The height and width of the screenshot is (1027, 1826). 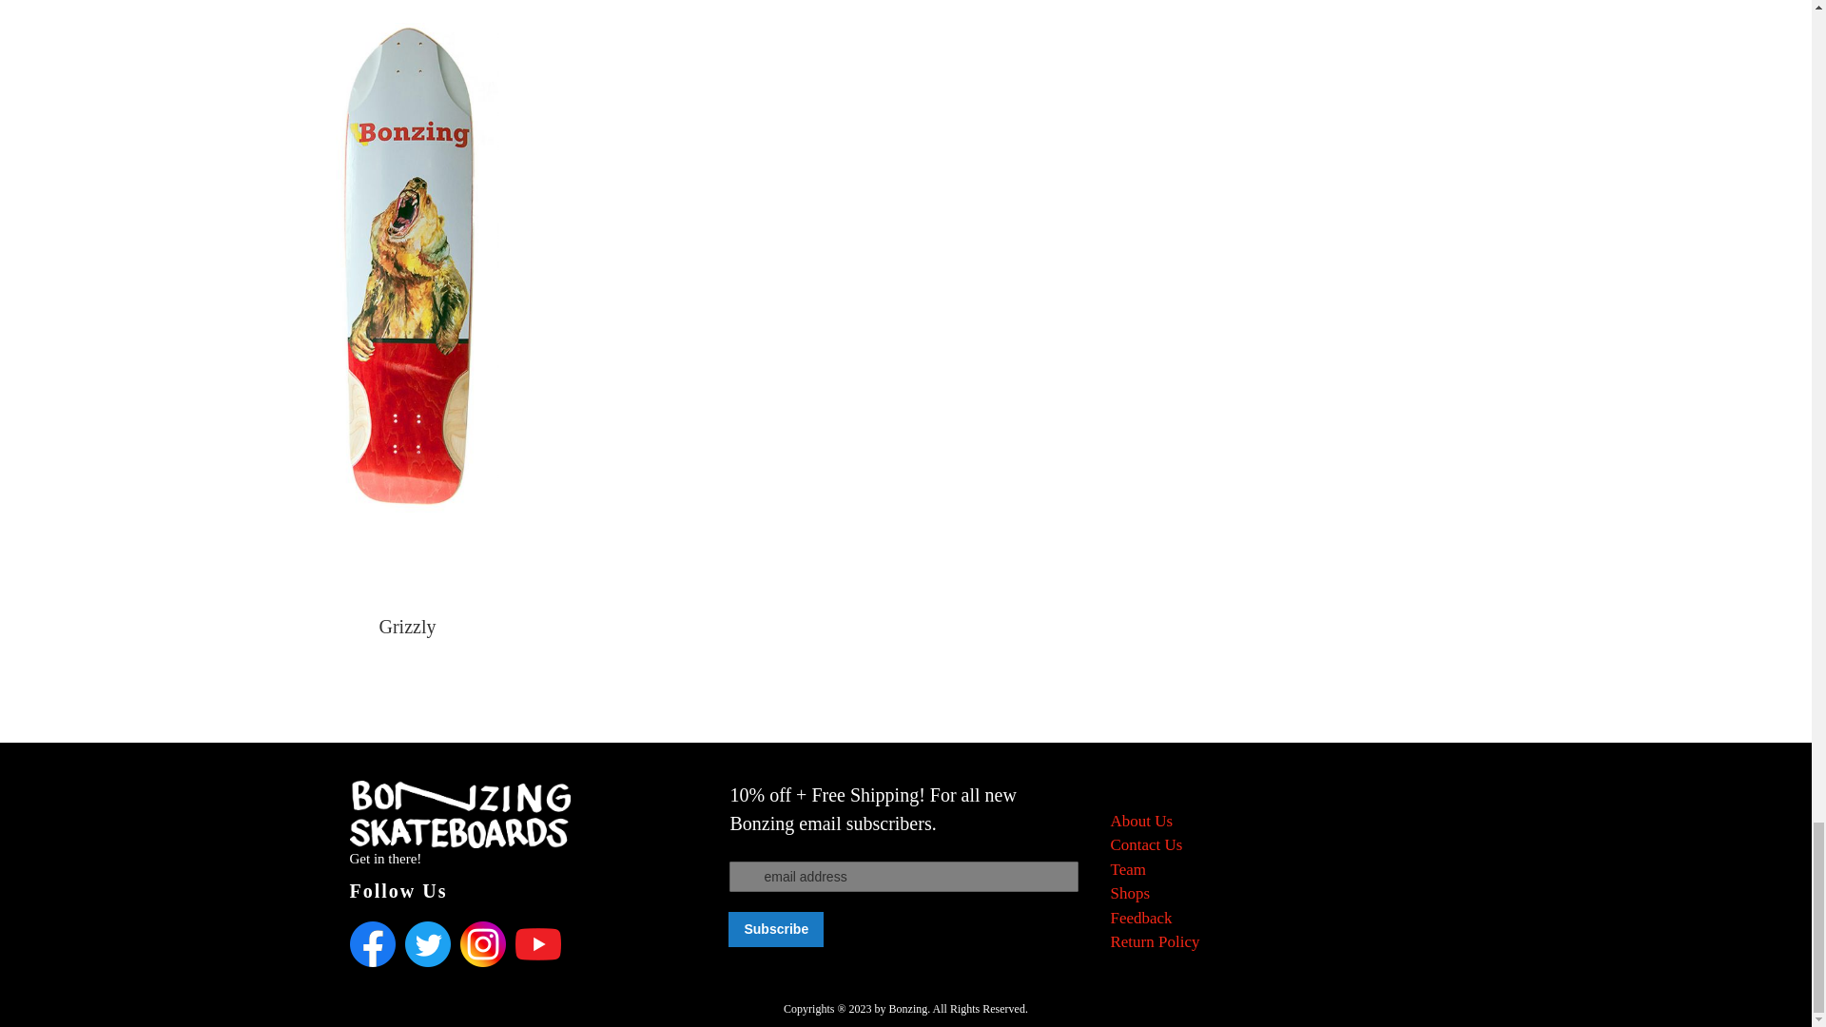 I want to click on Subscribe, so click(x=776, y=929).